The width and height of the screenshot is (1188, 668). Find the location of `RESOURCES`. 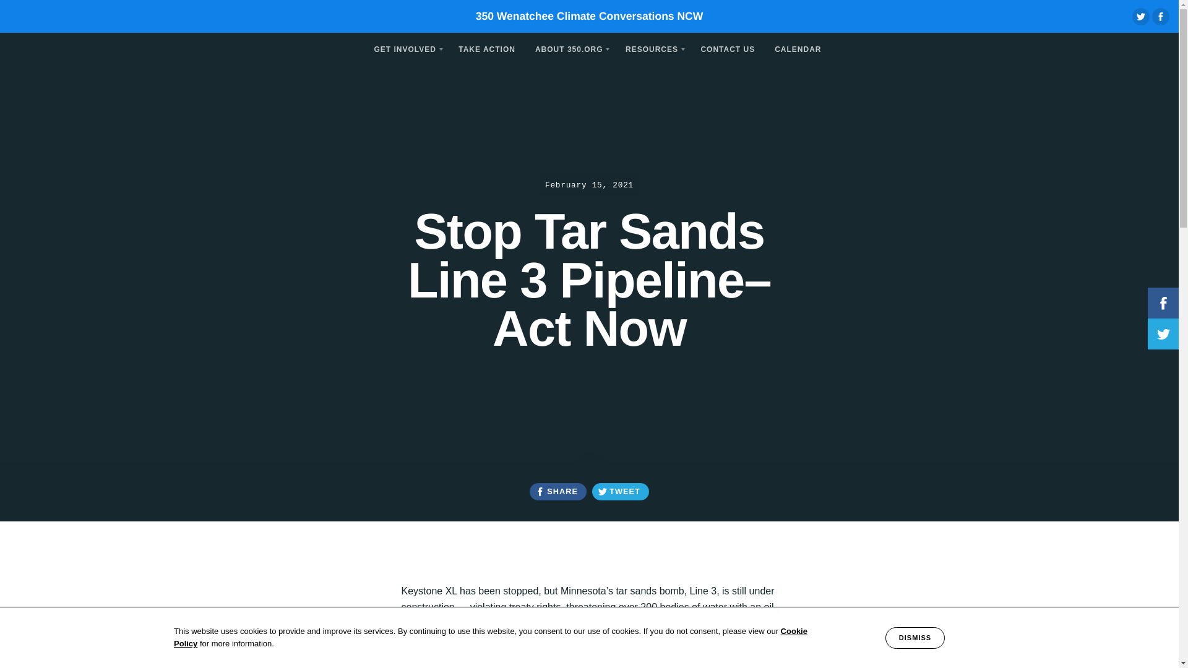

RESOURCES is located at coordinates (652, 48).